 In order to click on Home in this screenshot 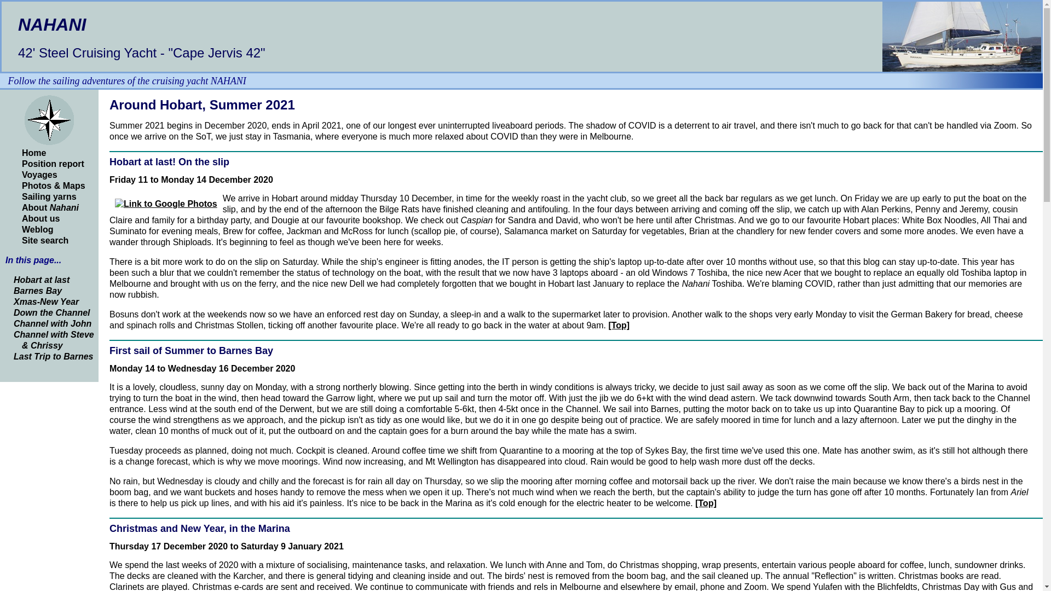, I will do `click(34, 153)`.